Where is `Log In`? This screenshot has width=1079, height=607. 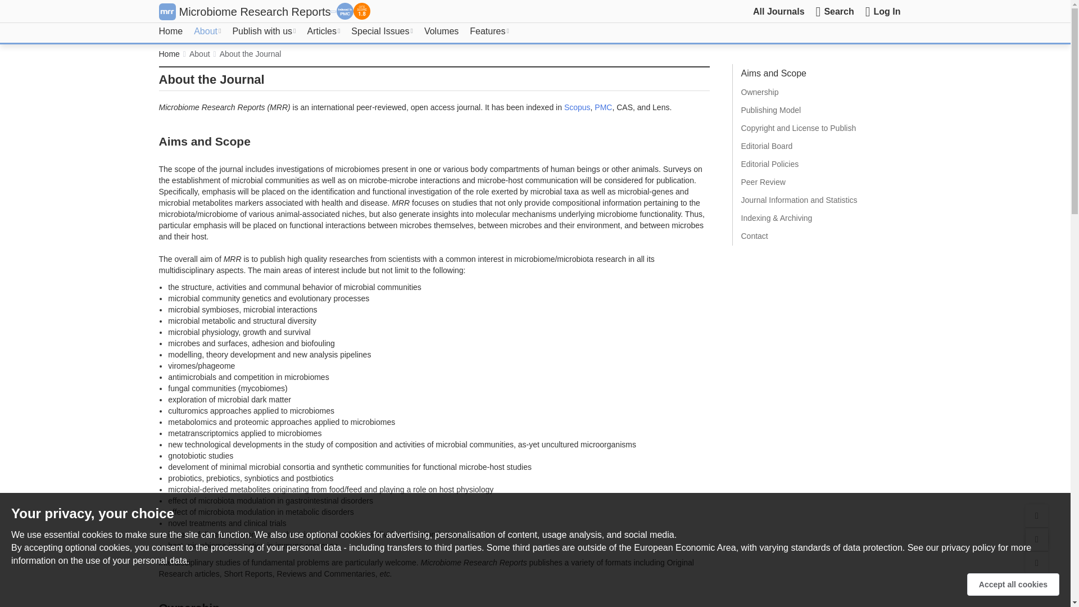 Log In is located at coordinates (883, 11).